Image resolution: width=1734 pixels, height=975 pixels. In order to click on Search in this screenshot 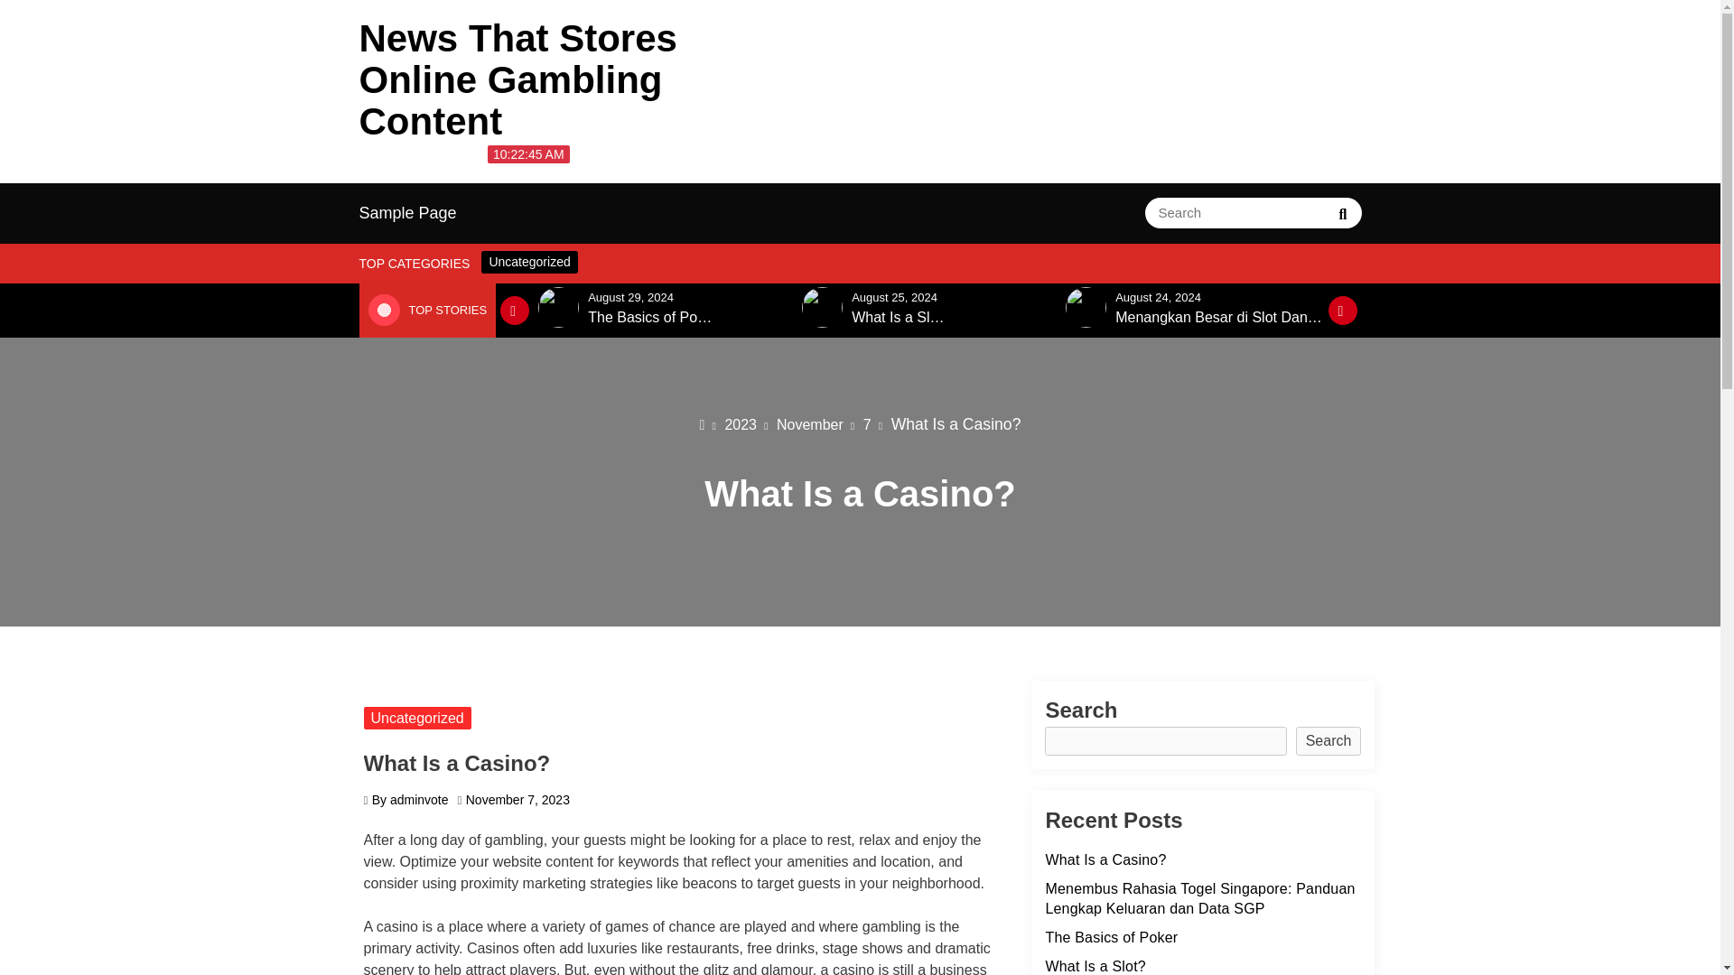, I will do `click(1342, 213)`.